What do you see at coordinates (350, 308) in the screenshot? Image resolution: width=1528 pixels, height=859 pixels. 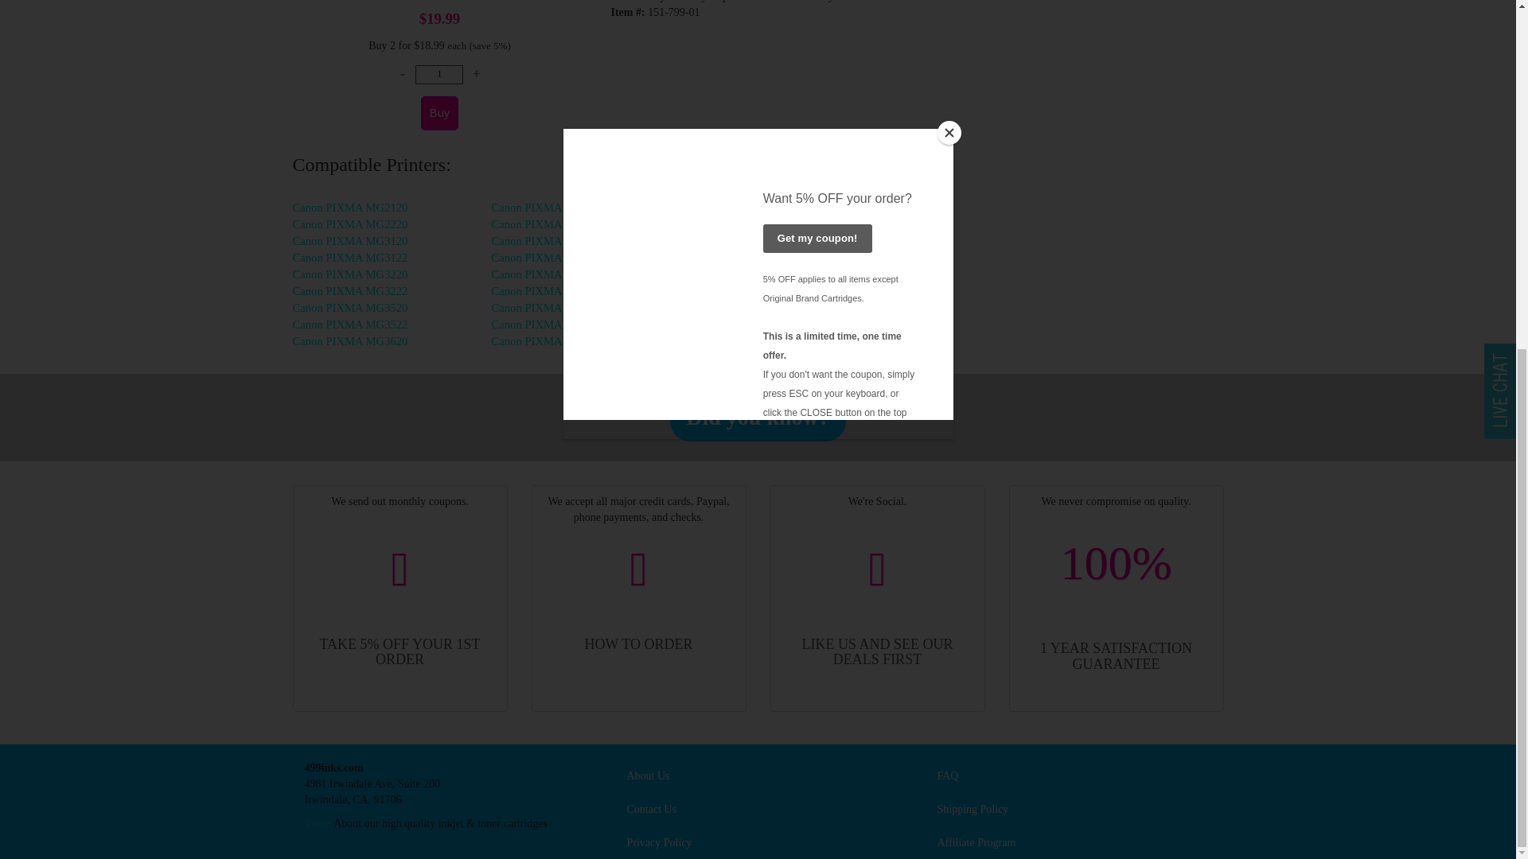 I see `Canon PIXMA MG3520` at bounding box center [350, 308].